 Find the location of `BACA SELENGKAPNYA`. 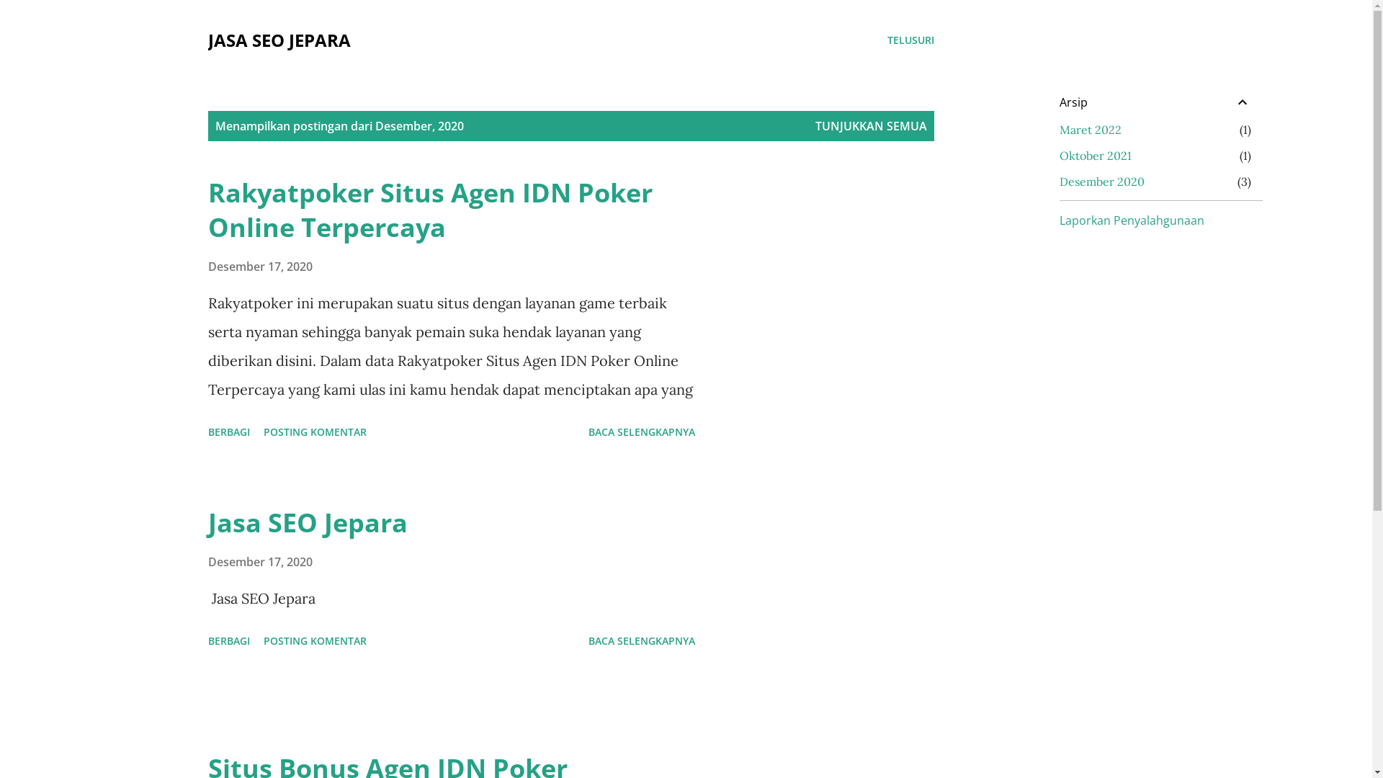

BACA SELENGKAPNYA is located at coordinates (641, 641).